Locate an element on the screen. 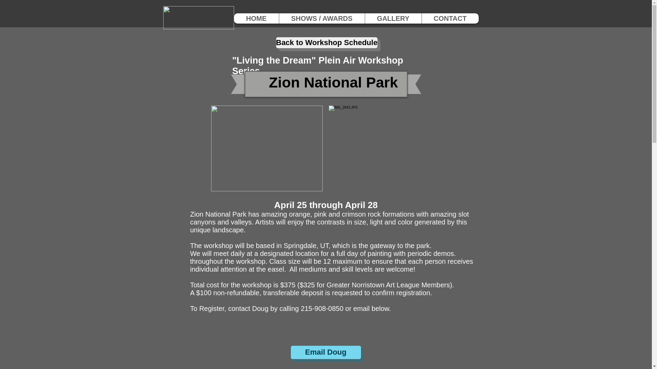 This screenshot has height=369, width=657. Back to Workshop Schedule is located at coordinates (326, 43).